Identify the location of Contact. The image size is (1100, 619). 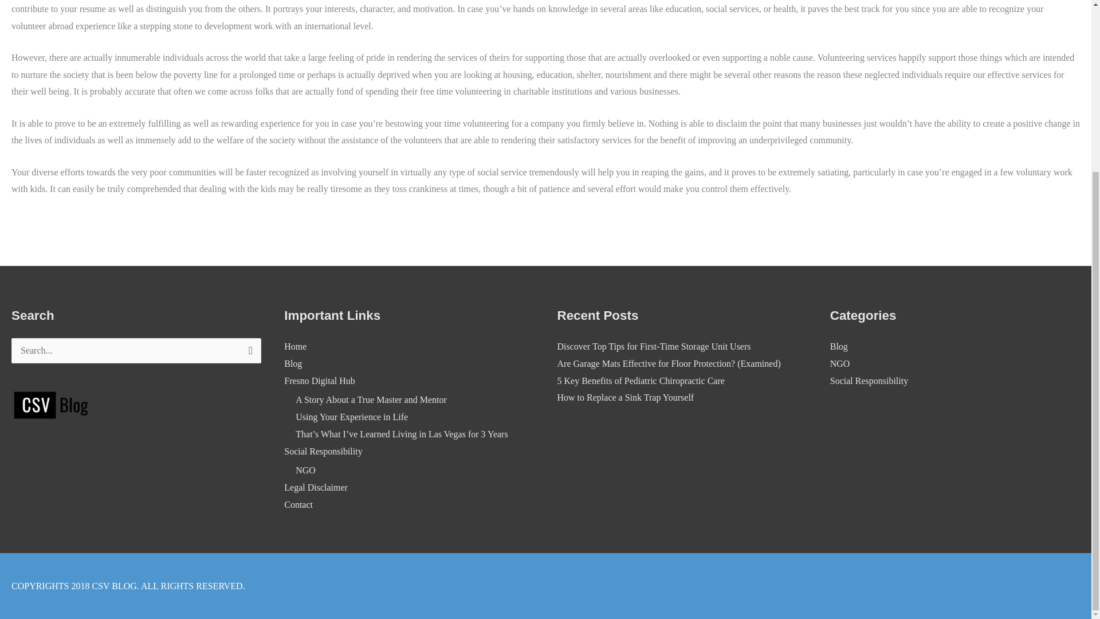
(298, 504).